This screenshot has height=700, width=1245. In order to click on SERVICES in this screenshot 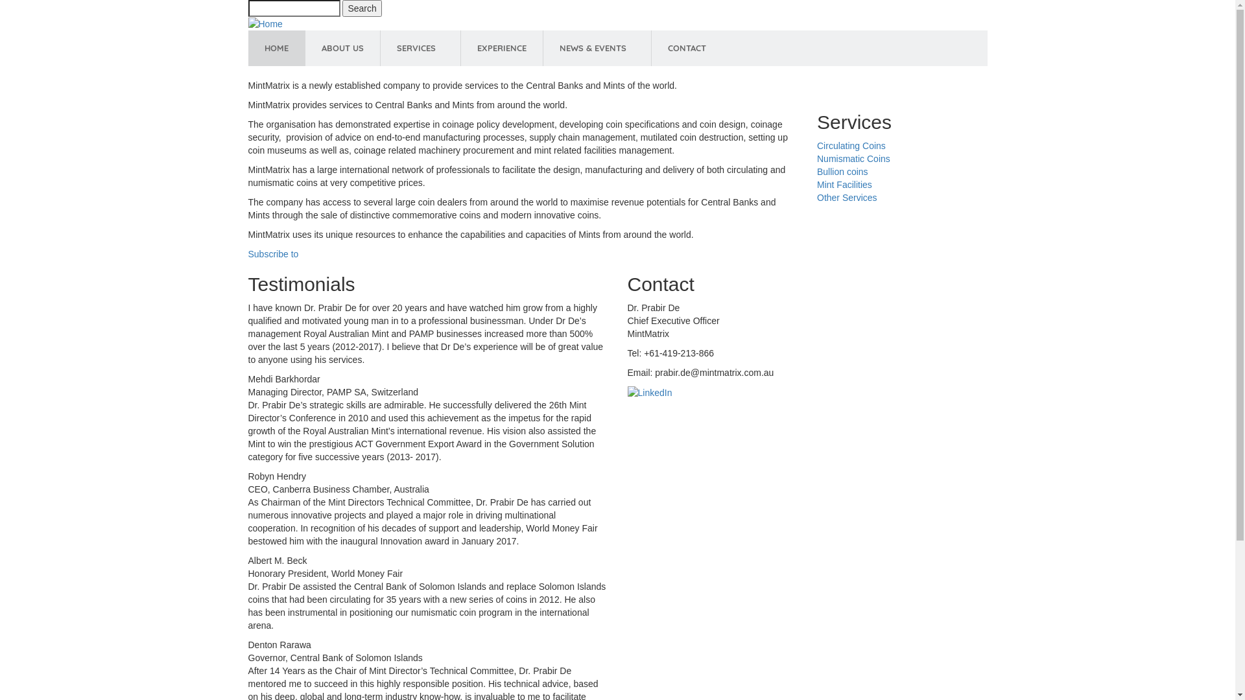, I will do `click(420, 48)`.